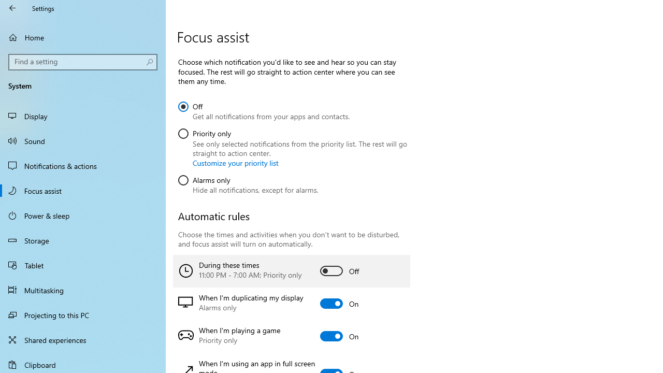 This screenshot has height=373, width=663. Describe the element at coordinates (264, 110) in the screenshot. I see `Off` at that location.